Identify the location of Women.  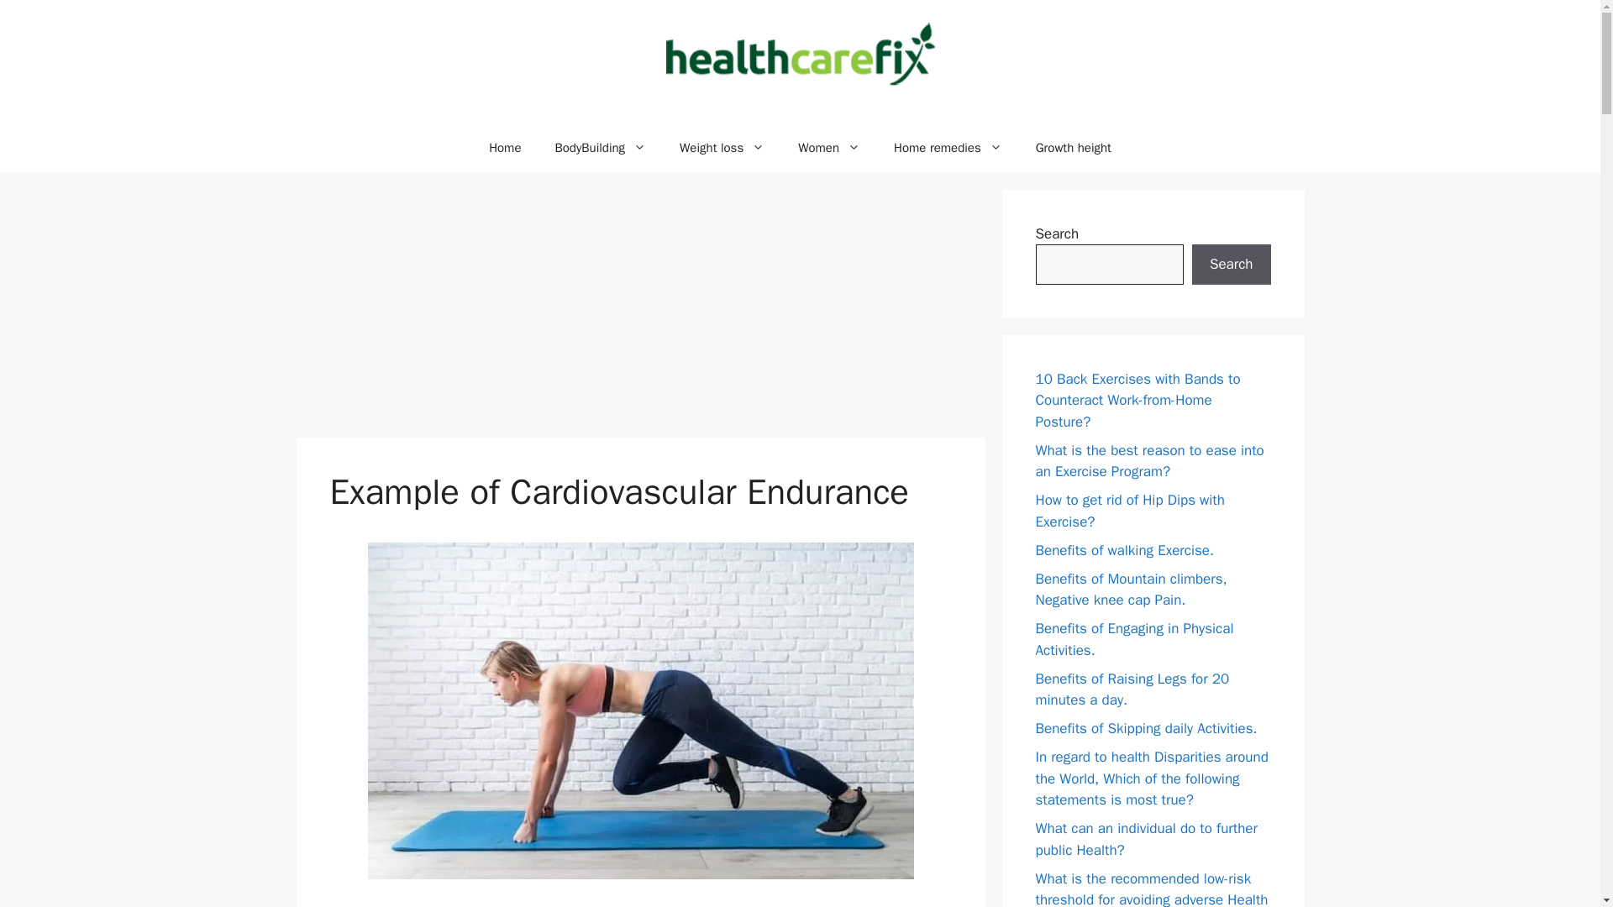
(828, 148).